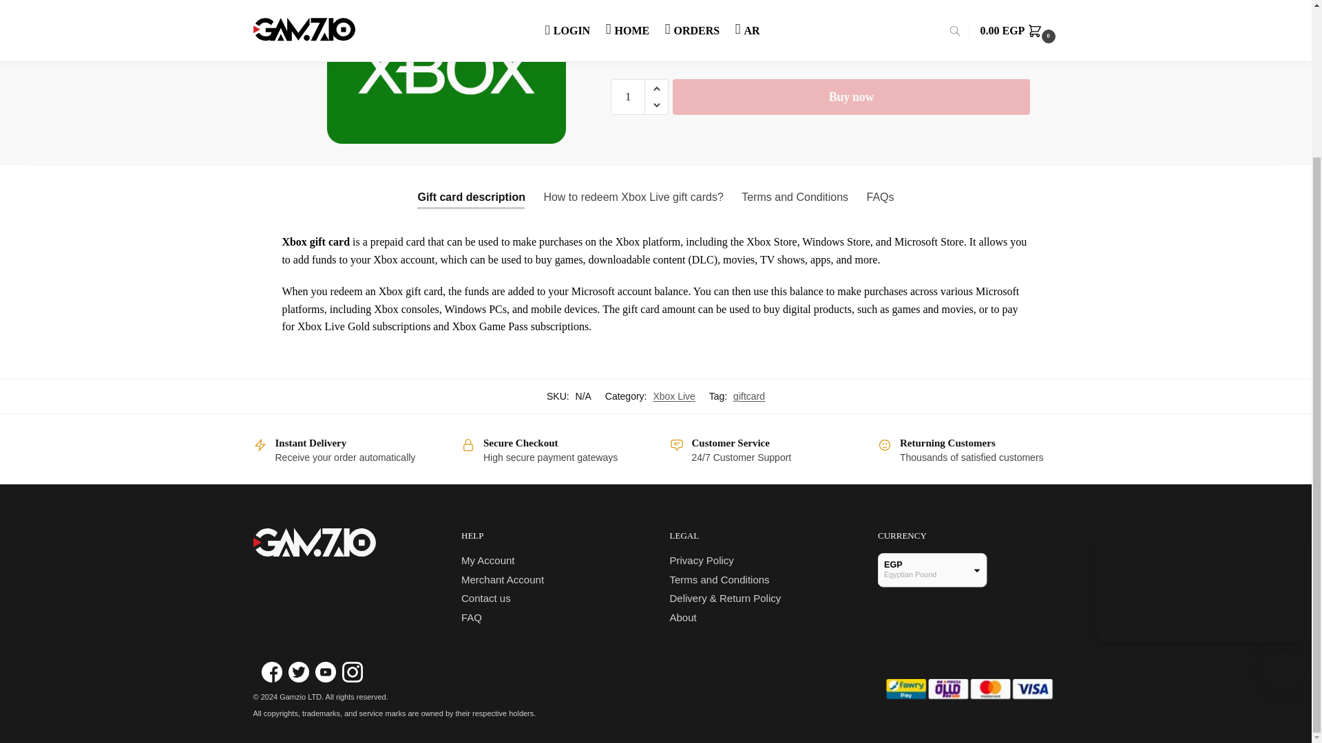  What do you see at coordinates (795, 197) in the screenshot?
I see `Terms and Conditions` at bounding box center [795, 197].